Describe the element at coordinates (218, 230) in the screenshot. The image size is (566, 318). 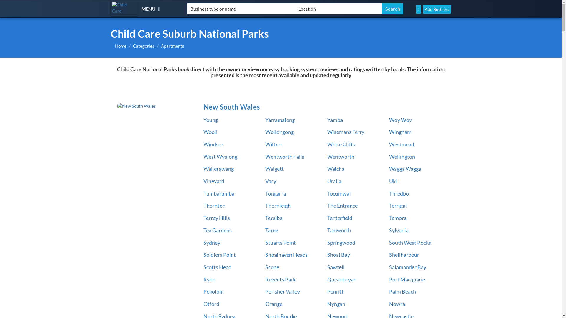
I see `Tea Gardens` at that location.